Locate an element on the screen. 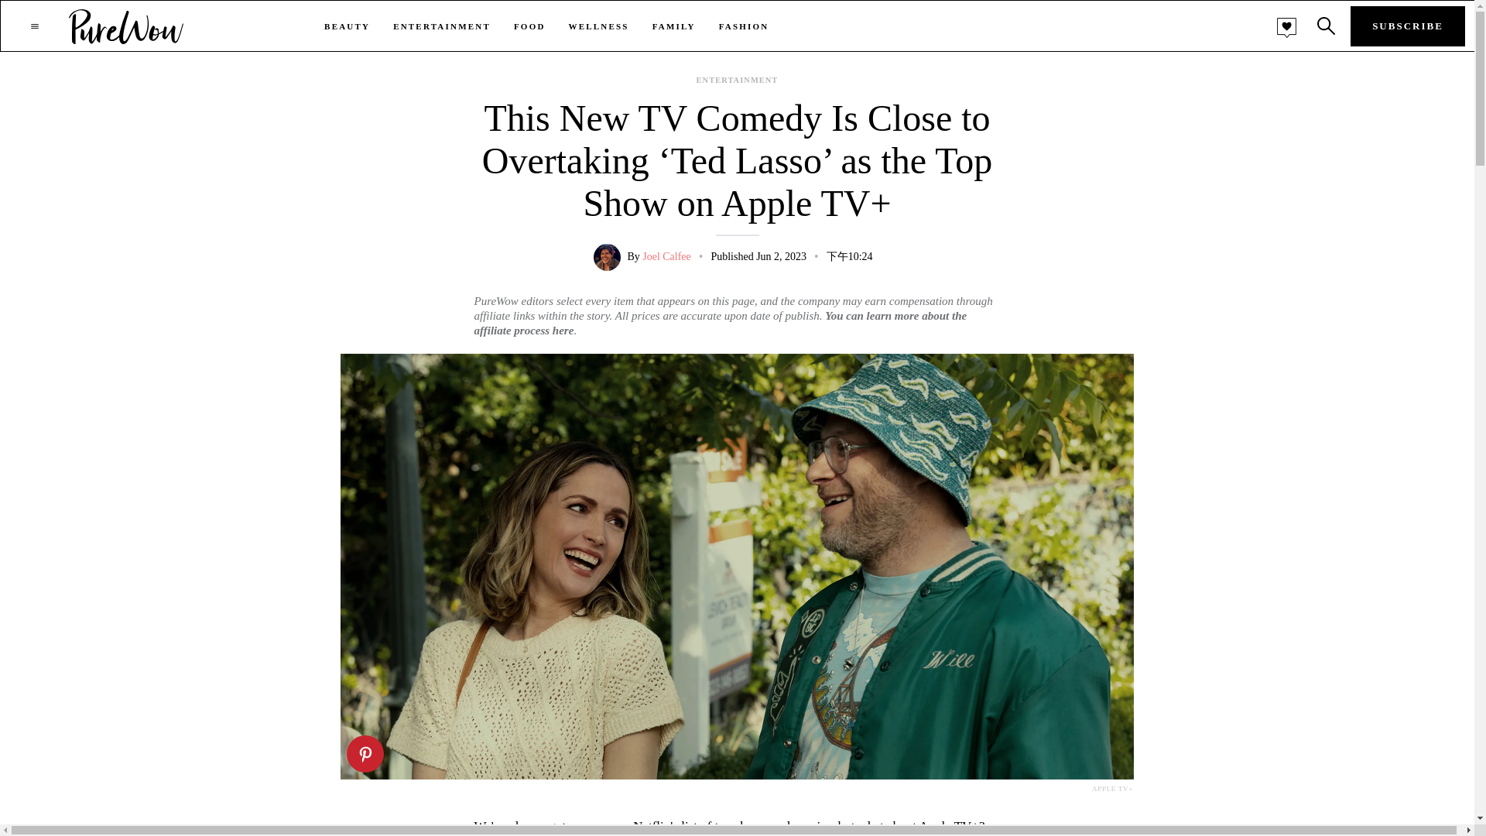 Image resolution: width=1486 pixels, height=836 pixels. You can learn more about the affiliate process here is located at coordinates (720, 323).